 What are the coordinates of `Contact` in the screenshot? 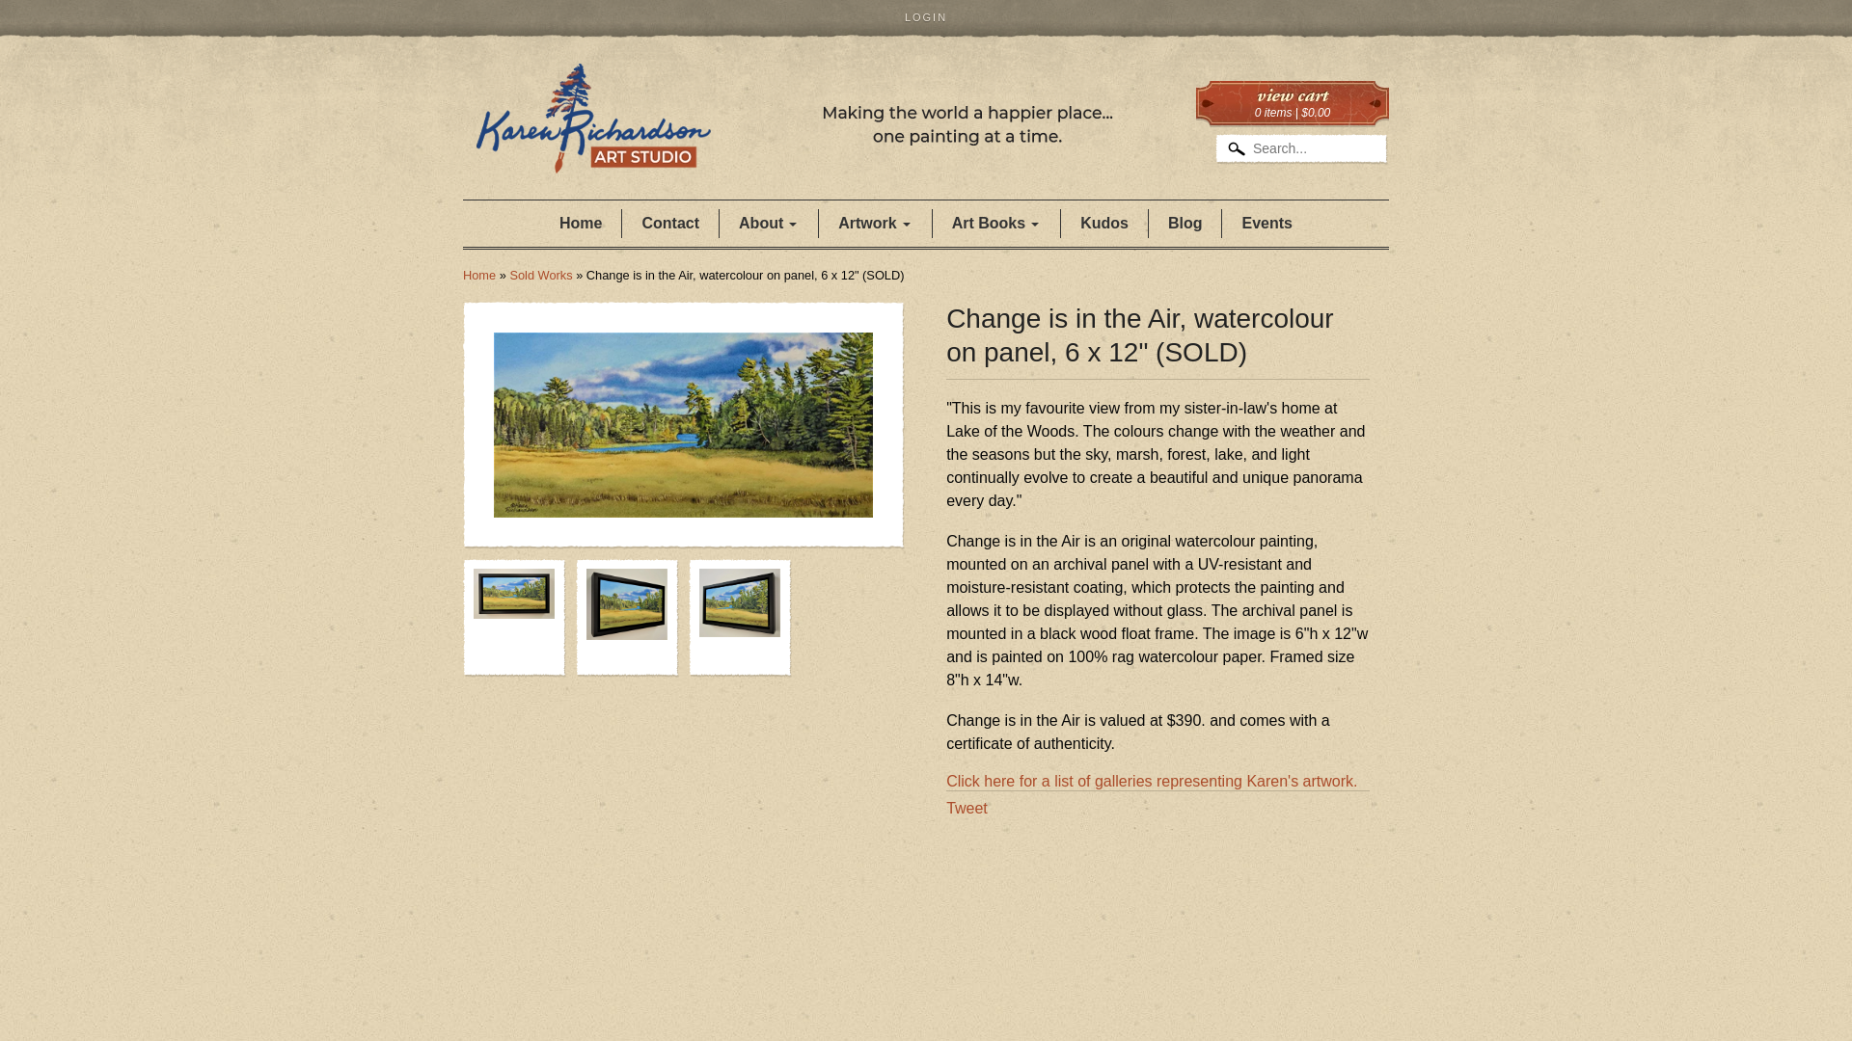 It's located at (669, 224).